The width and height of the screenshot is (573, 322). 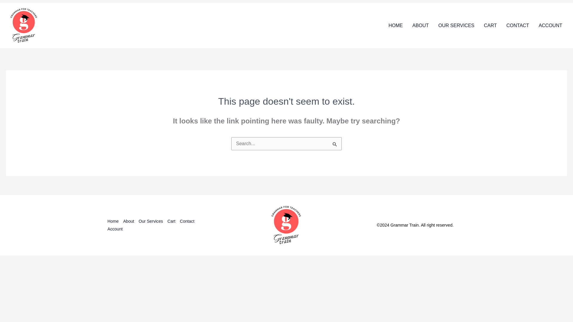 What do you see at coordinates (420, 26) in the screenshot?
I see `ABOUT` at bounding box center [420, 26].